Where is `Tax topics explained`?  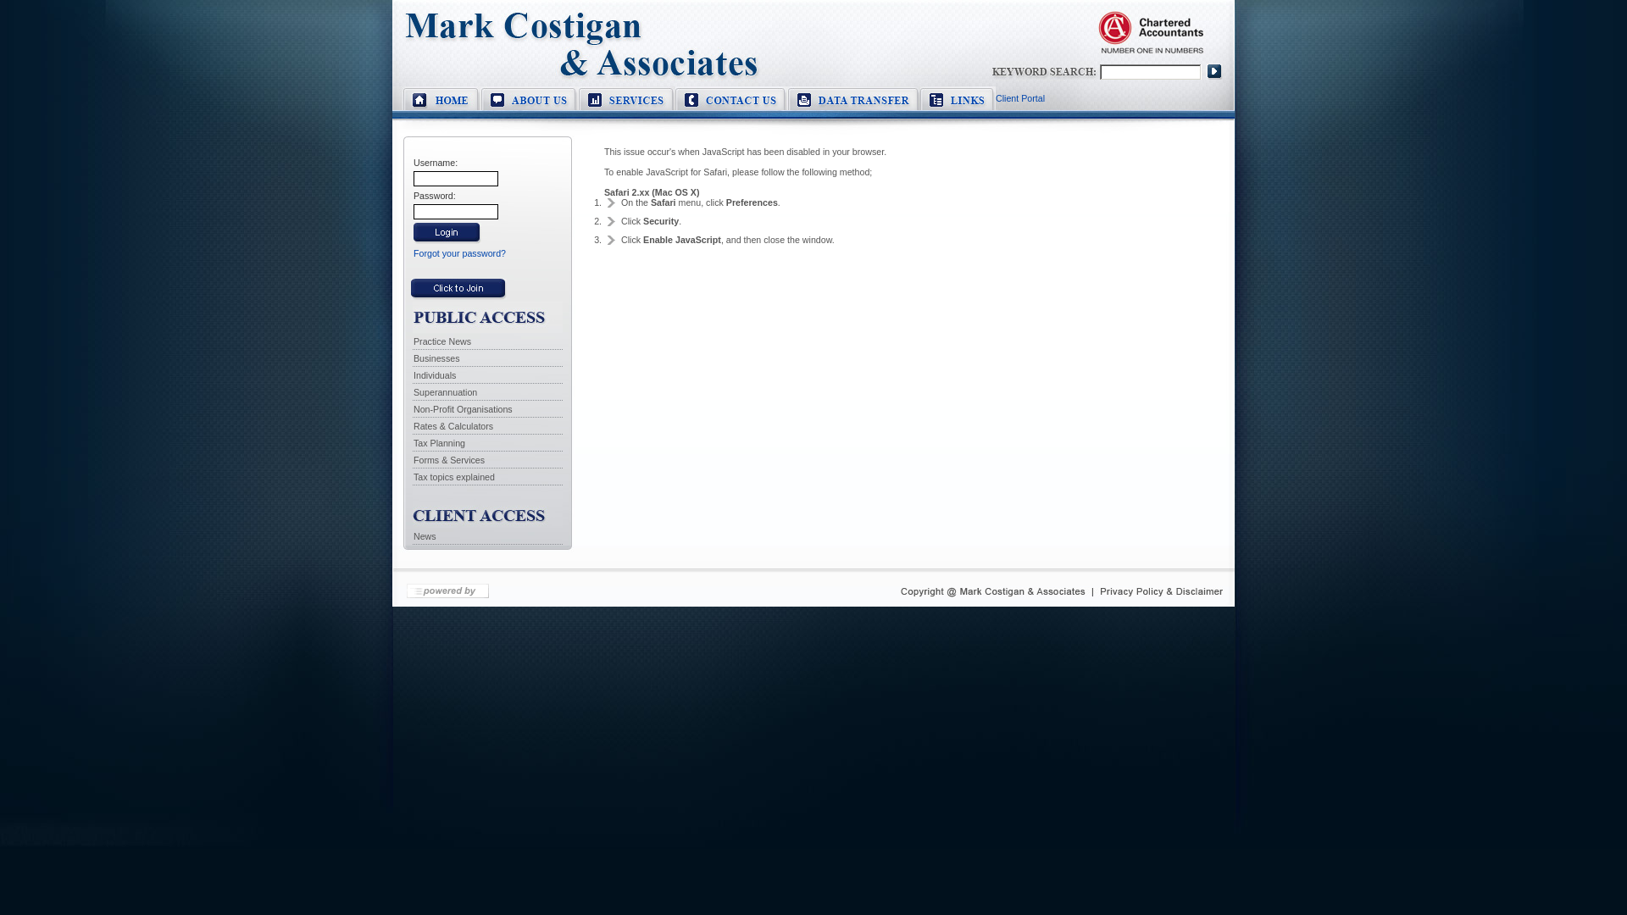
Tax topics explained is located at coordinates (454, 477).